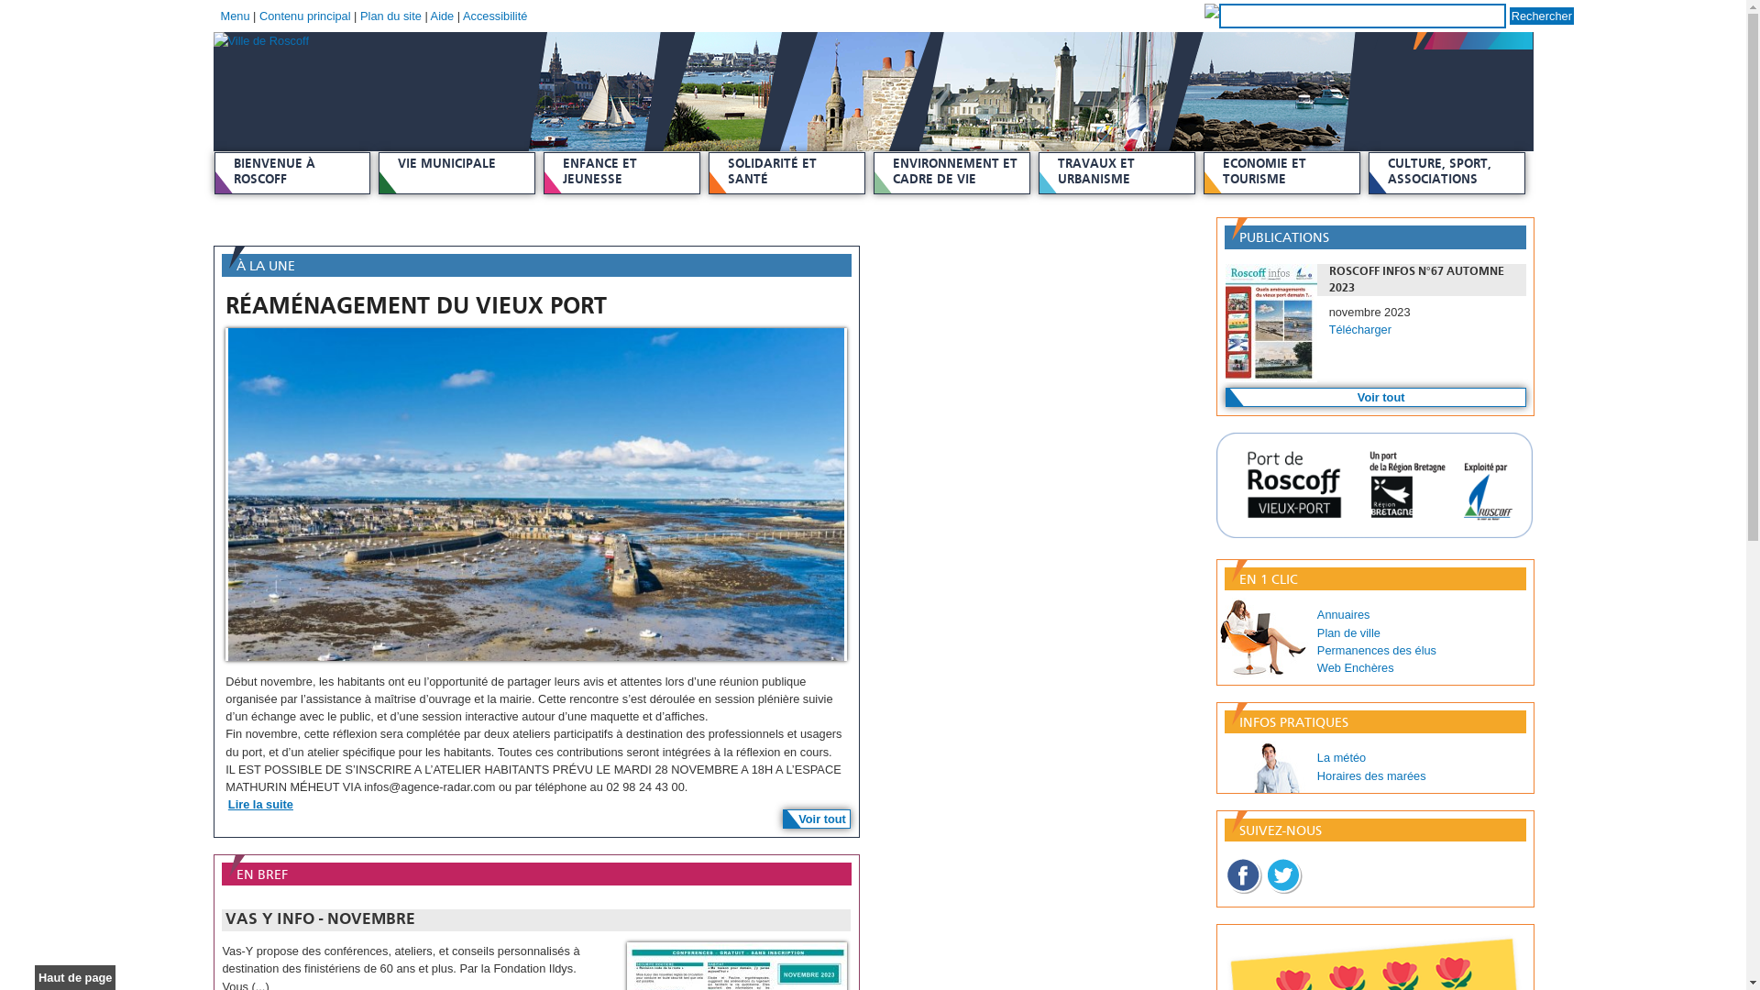  I want to click on CULTURE, SPORT, ASSOCIATIONS, so click(1446, 172).